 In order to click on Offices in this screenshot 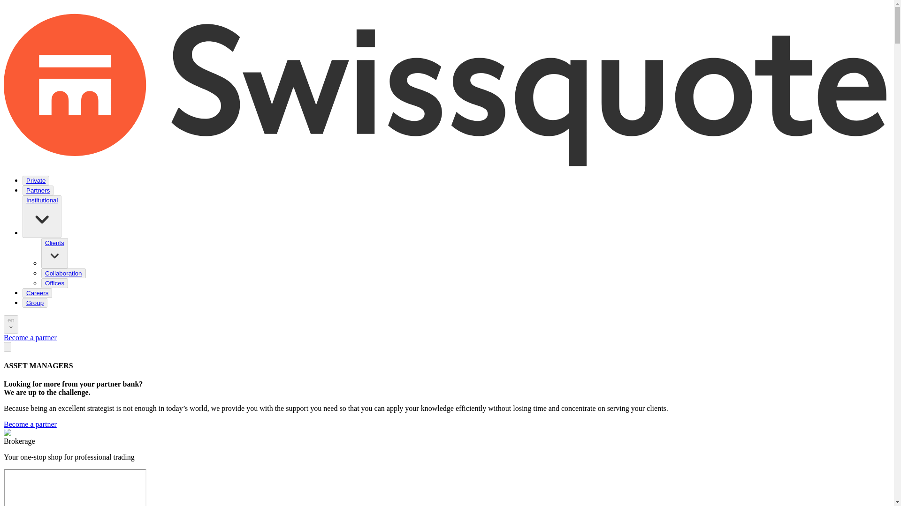, I will do `click(54, 283)`.